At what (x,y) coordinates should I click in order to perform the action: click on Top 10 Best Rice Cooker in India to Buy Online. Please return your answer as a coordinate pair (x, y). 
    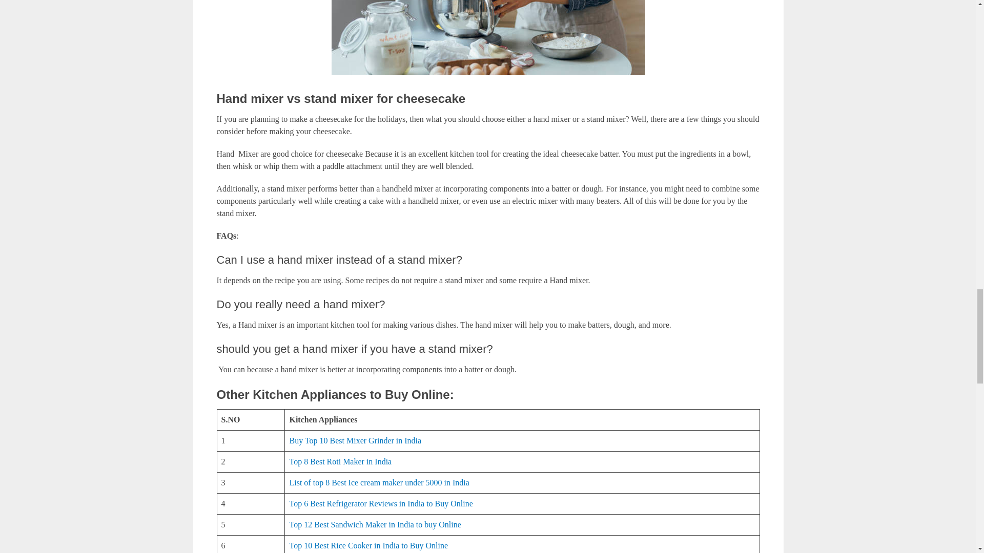
    Looking at the image, I should click on (368, 545).